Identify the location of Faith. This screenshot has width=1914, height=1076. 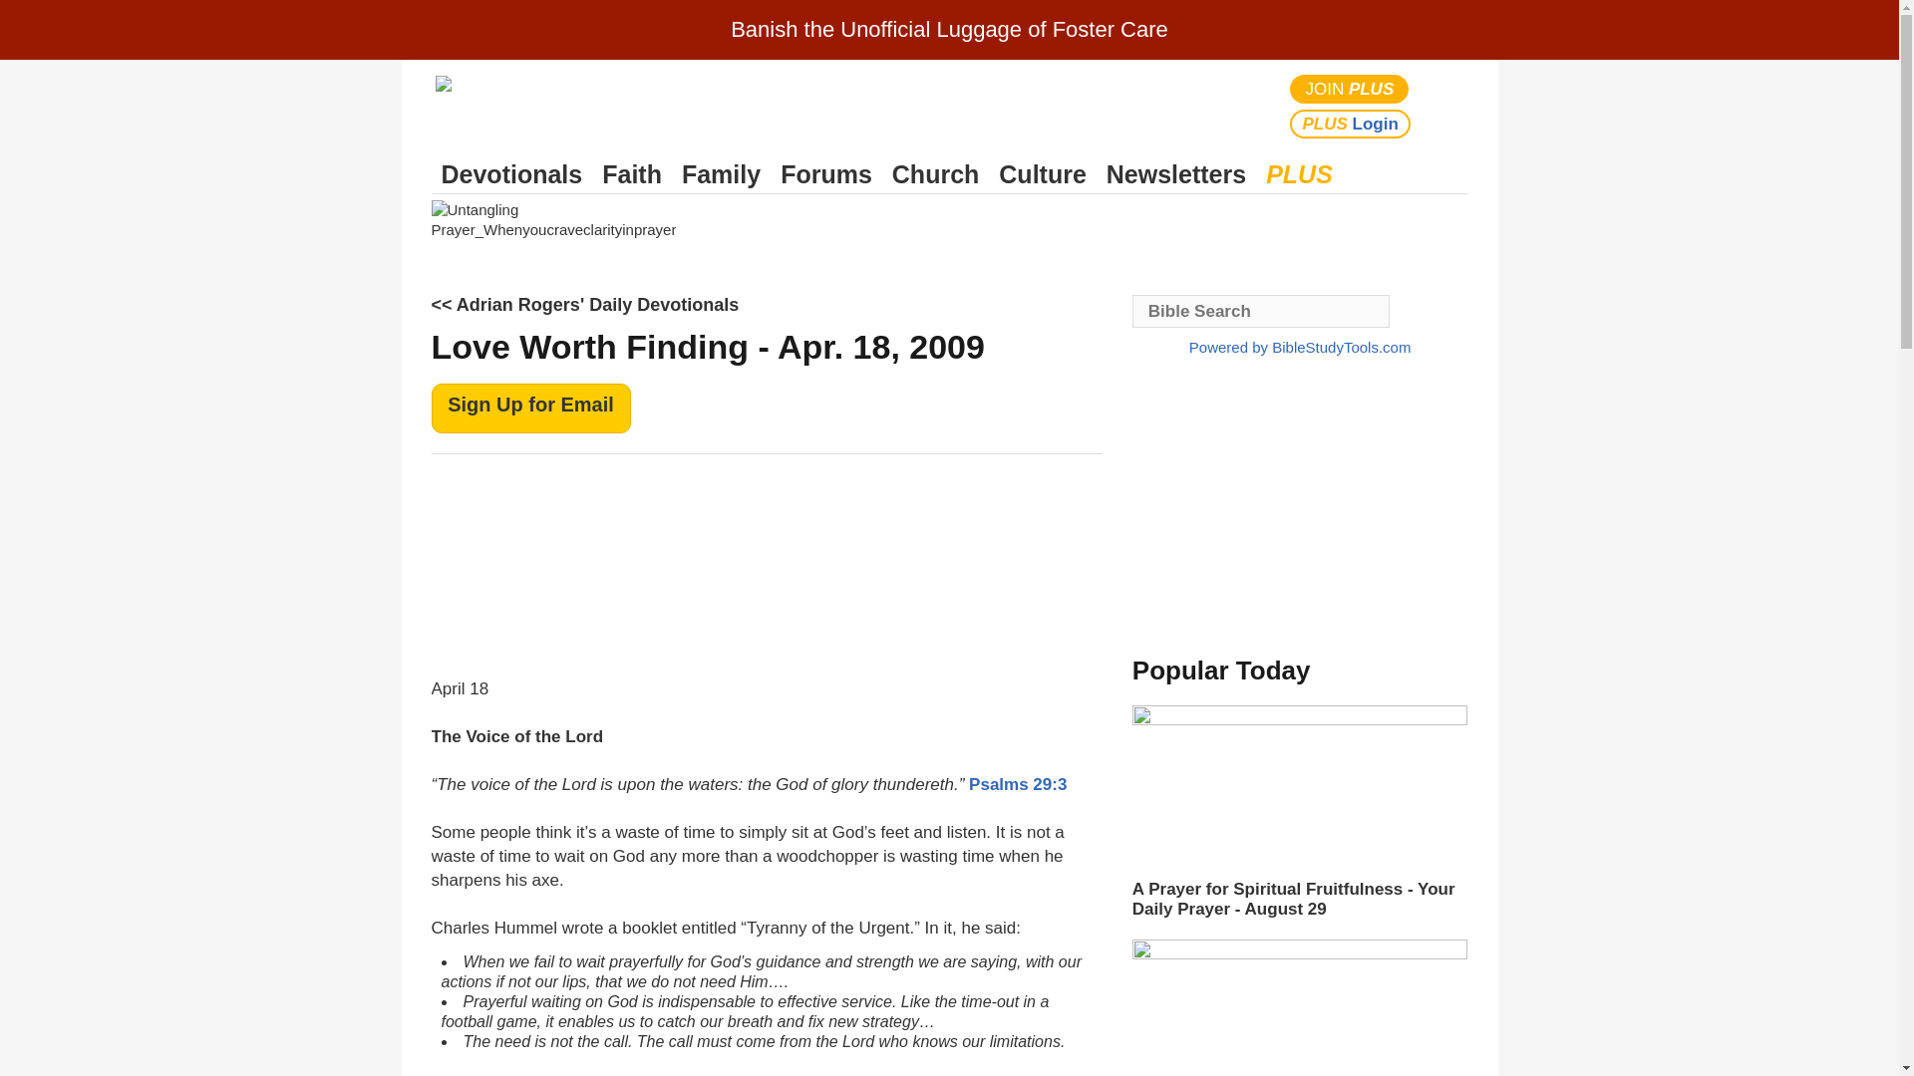
(632, 174).